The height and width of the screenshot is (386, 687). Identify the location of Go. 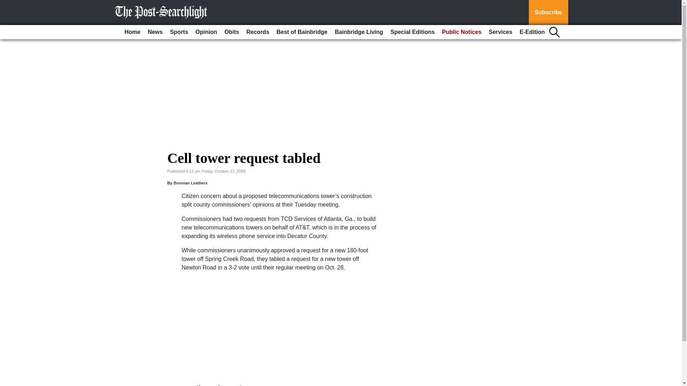
(6, 4).